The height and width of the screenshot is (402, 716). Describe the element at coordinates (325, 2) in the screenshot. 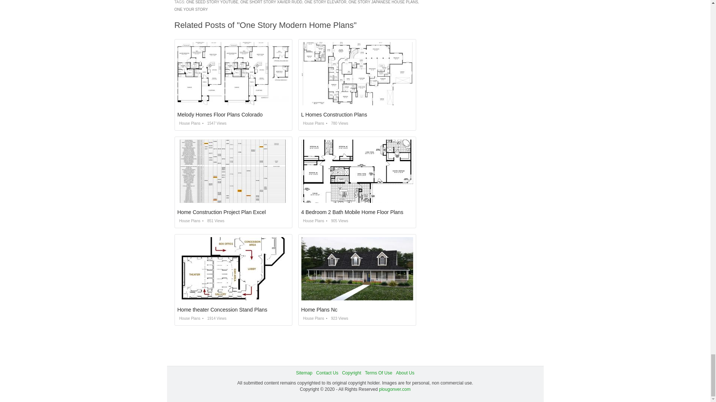

I see `ONE STORY ELEVATOR` at that location.